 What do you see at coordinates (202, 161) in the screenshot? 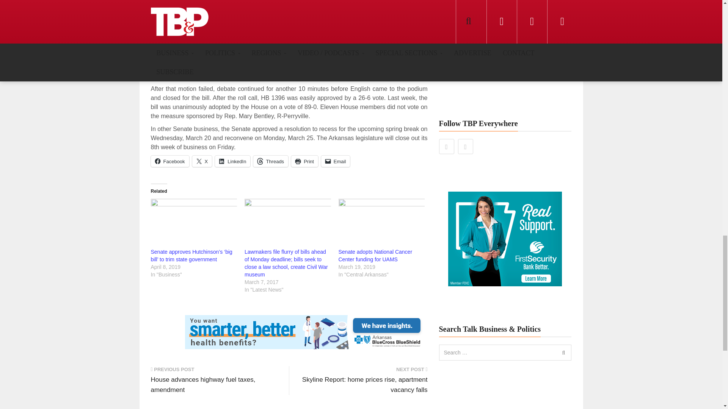
I see `Click to share on X` at bounding box center [202, 161].